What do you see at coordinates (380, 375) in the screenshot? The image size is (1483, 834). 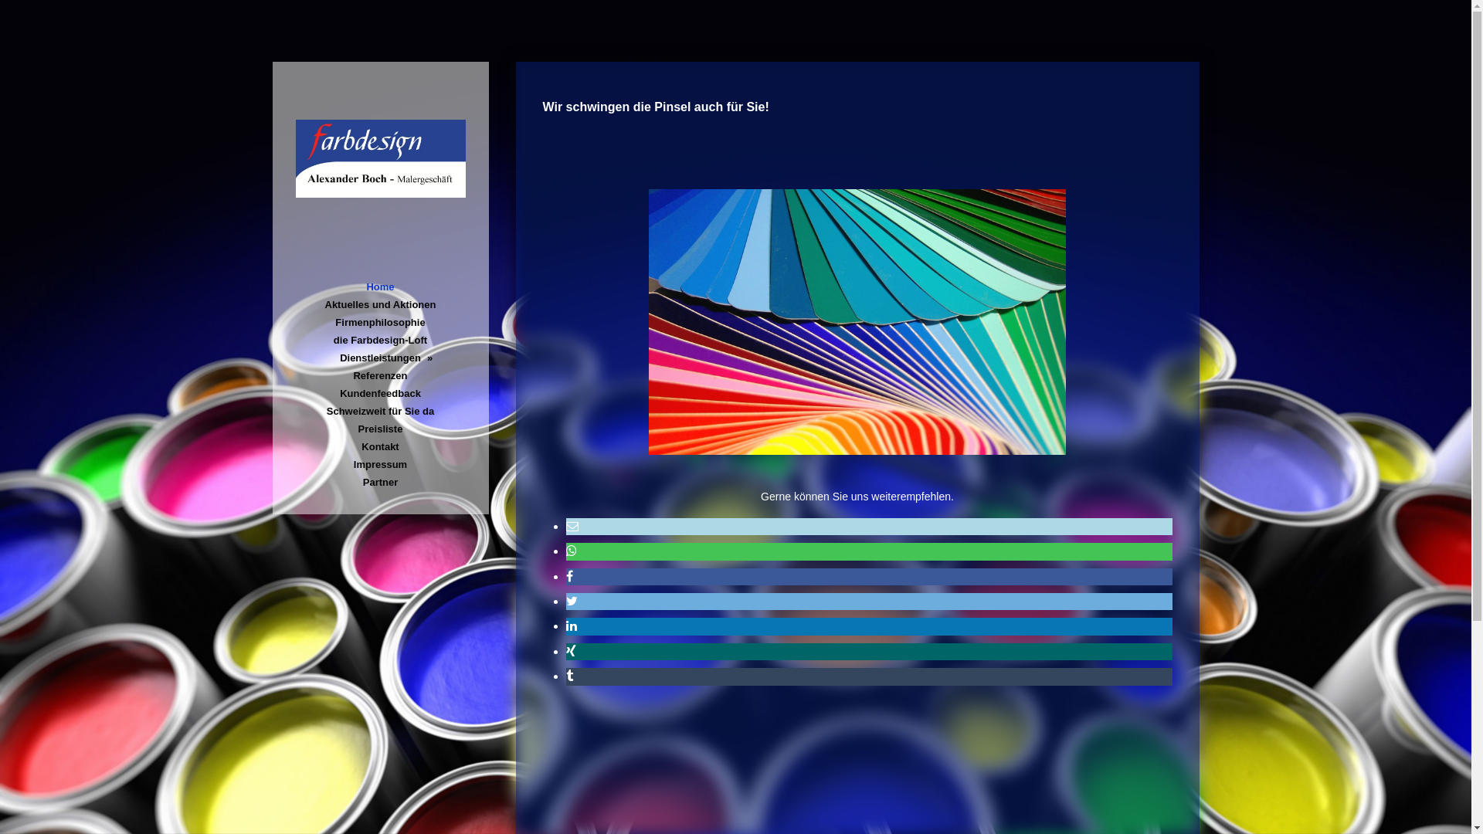 I see `Referenzen` at bounding box center [380, 375].